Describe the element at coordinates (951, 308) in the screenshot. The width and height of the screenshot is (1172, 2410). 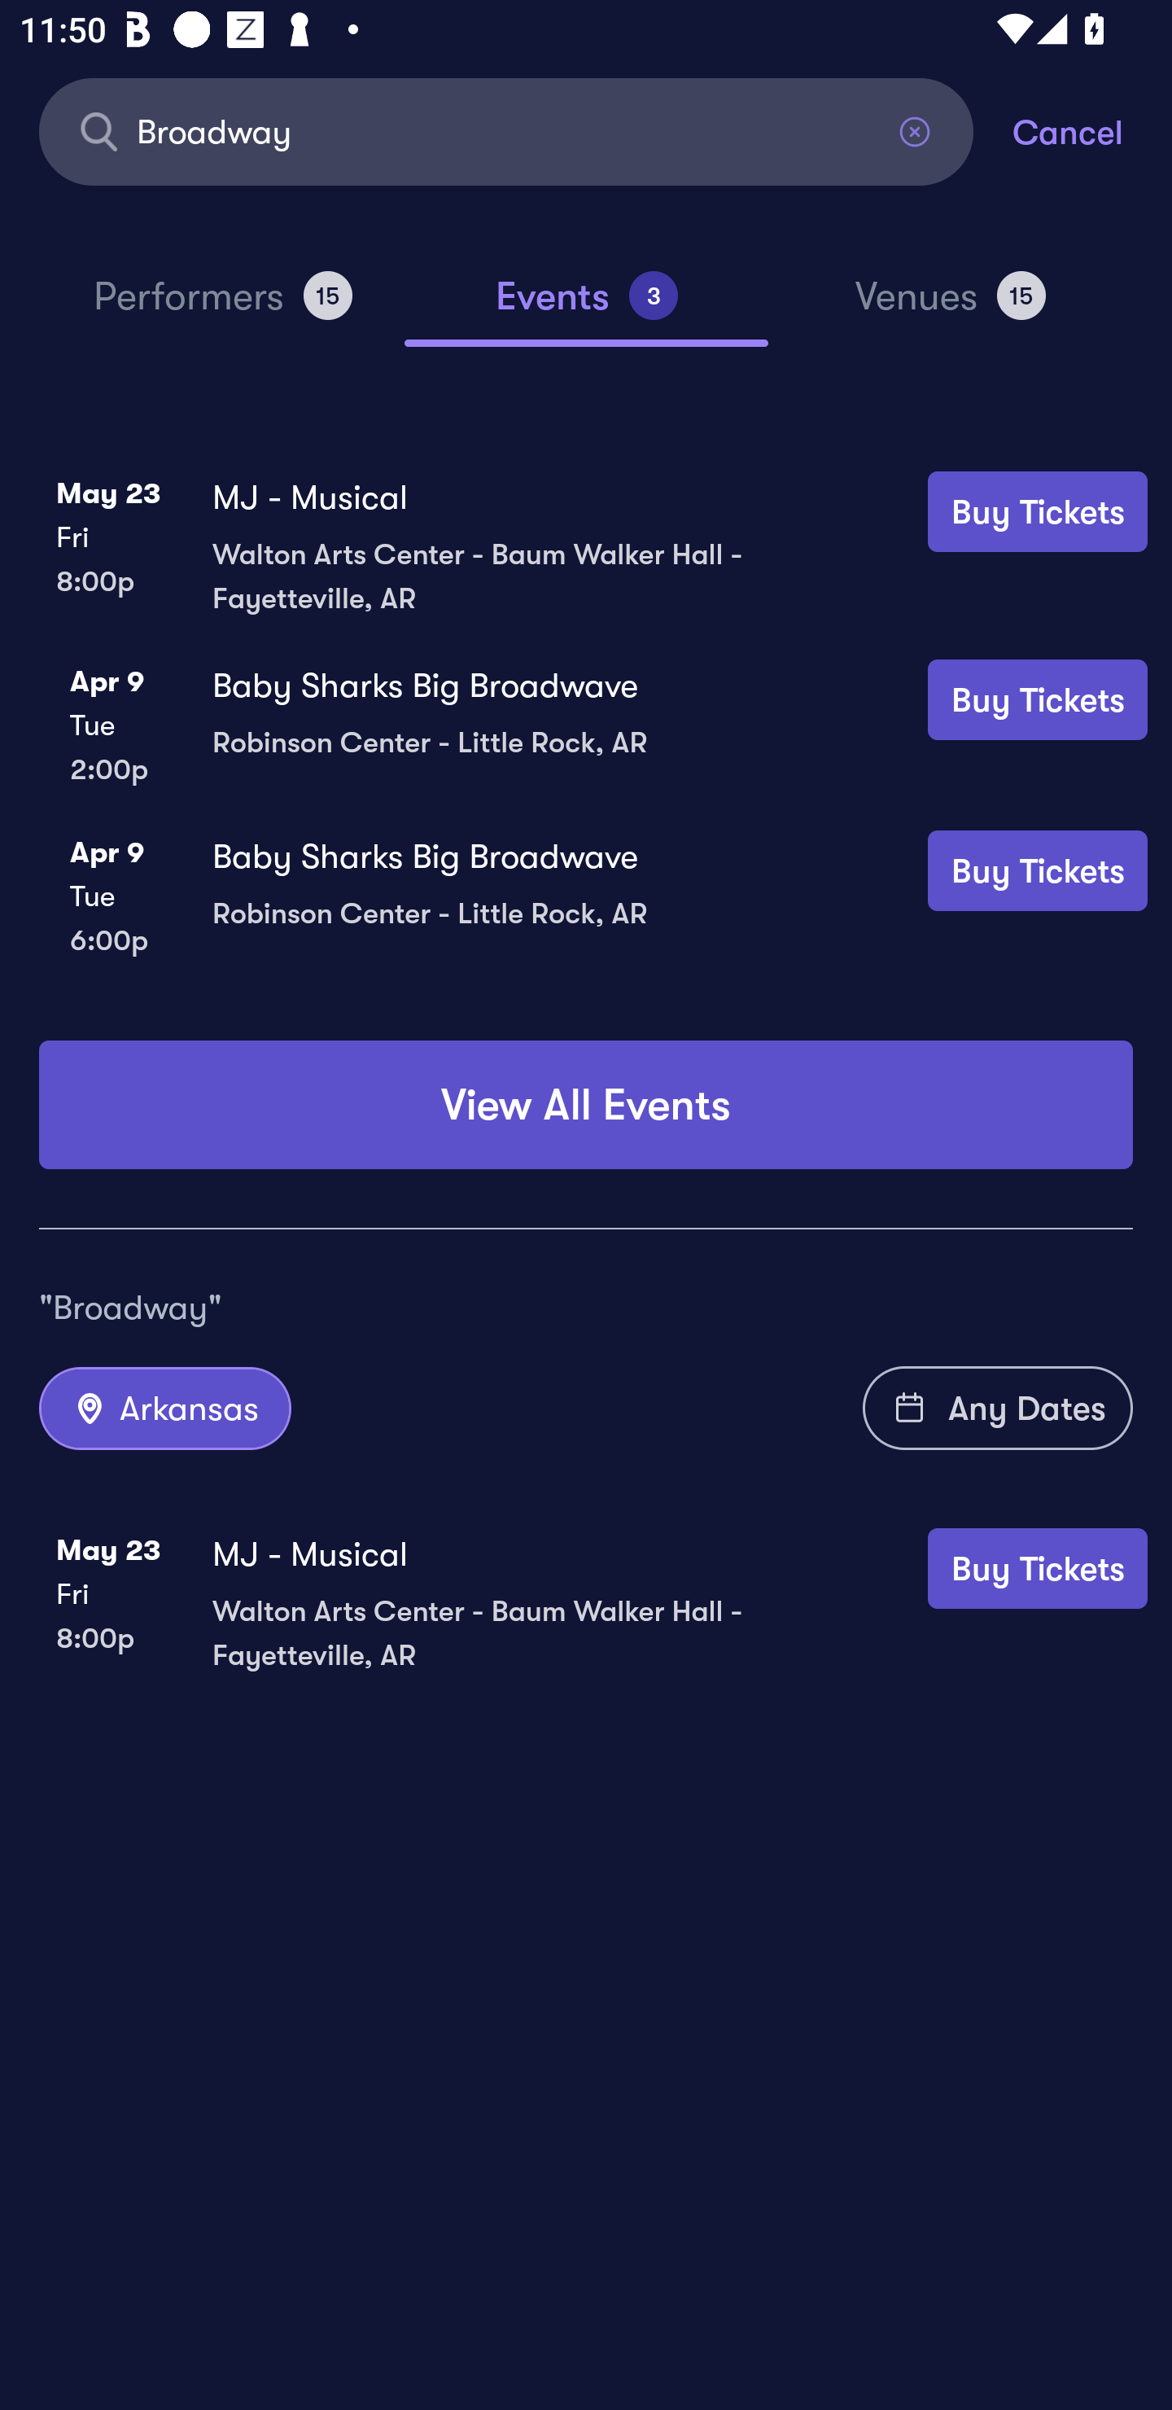
I see `Venues 15` at that location.